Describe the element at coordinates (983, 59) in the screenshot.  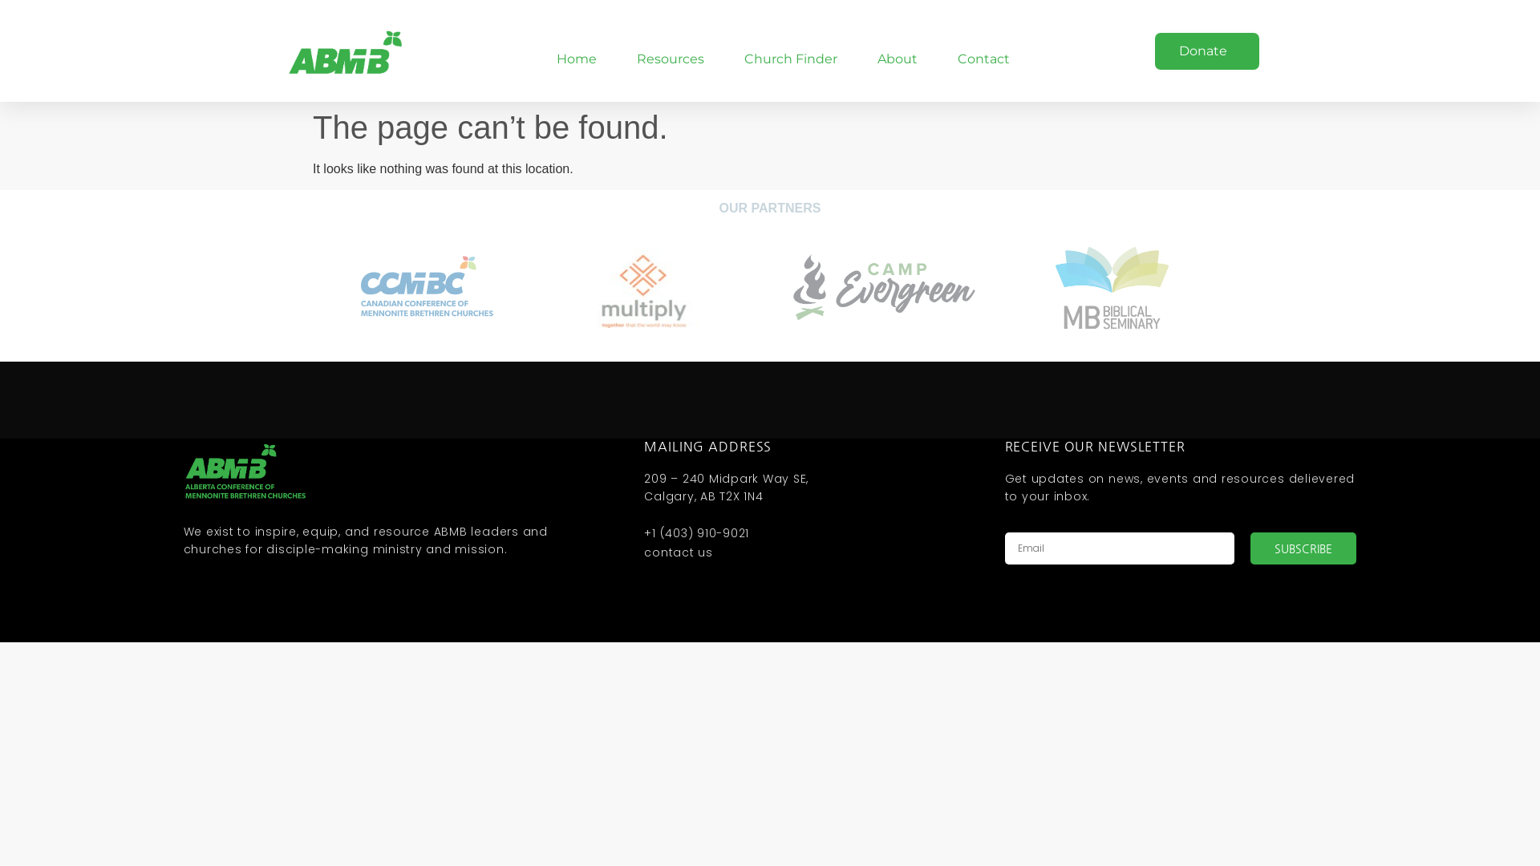
I see `Contact` at that location.